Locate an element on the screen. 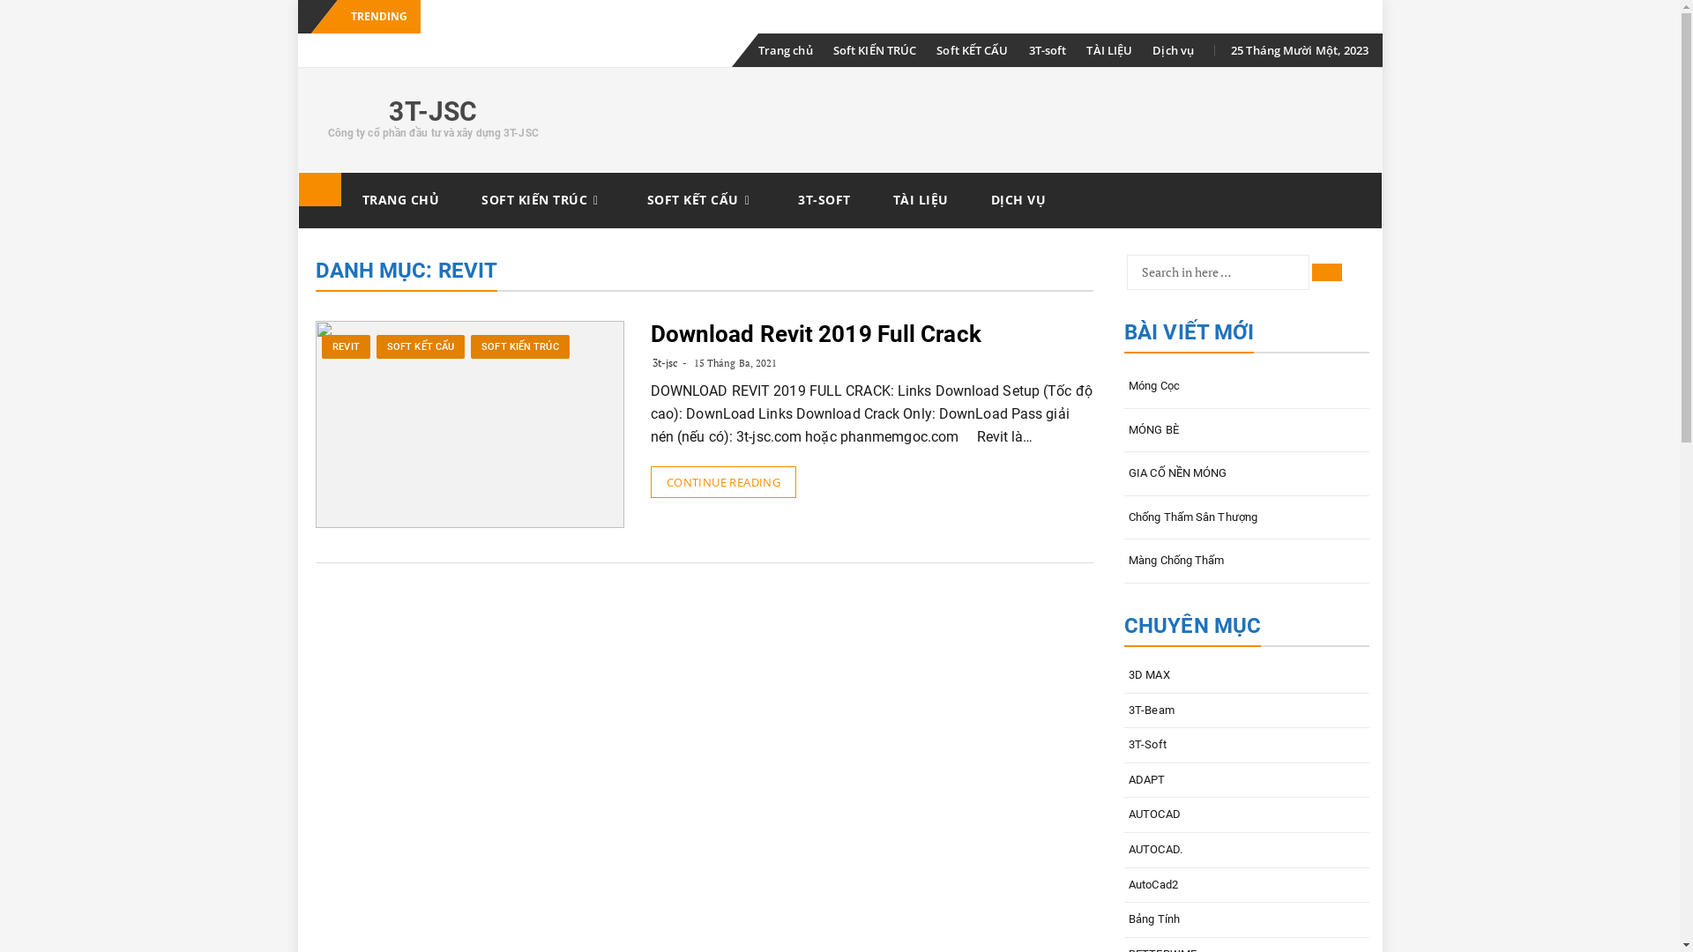  AutoCad2 is located at coordinates (1247, 885).